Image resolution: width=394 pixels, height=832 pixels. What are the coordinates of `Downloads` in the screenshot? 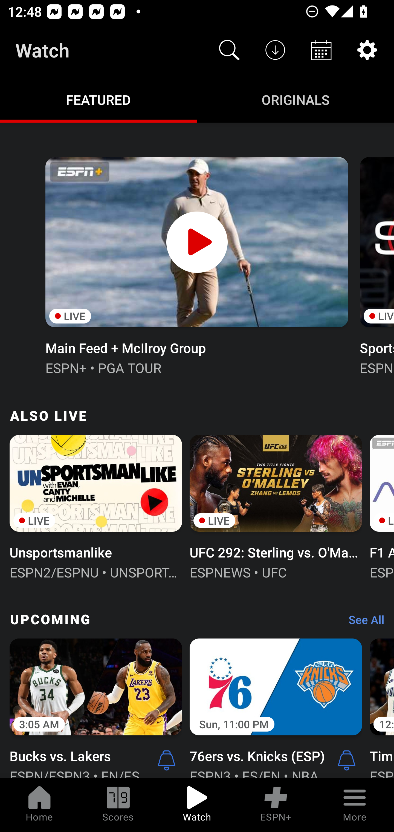 It's located at (275, 50).